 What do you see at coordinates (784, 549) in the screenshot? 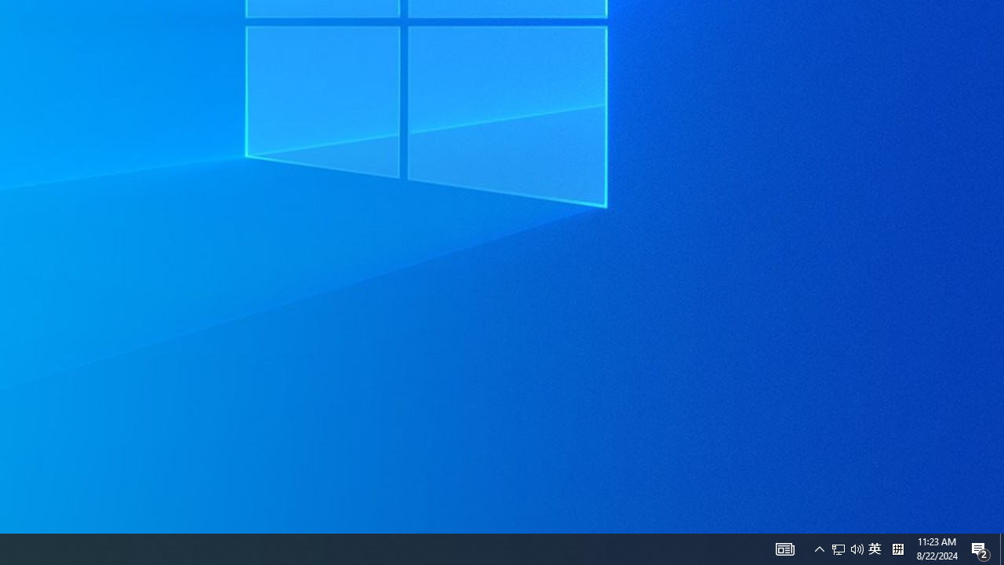
I see `Notification Chevron` at bounding box center [784, 549].